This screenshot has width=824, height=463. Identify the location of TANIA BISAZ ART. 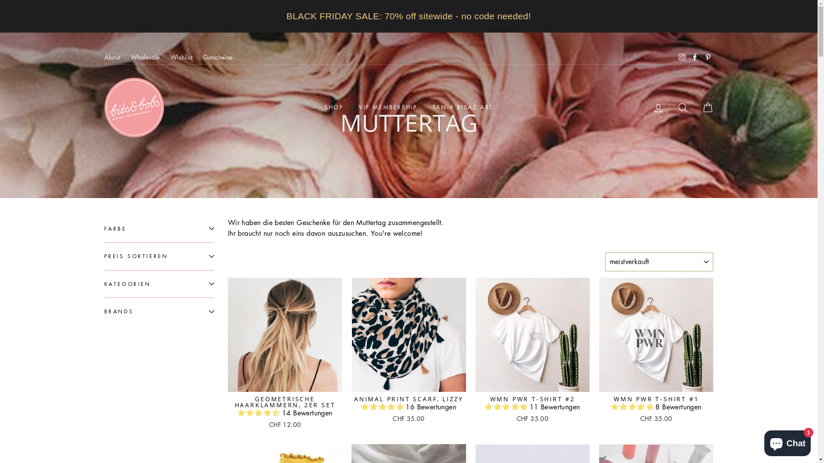
(463, 108).